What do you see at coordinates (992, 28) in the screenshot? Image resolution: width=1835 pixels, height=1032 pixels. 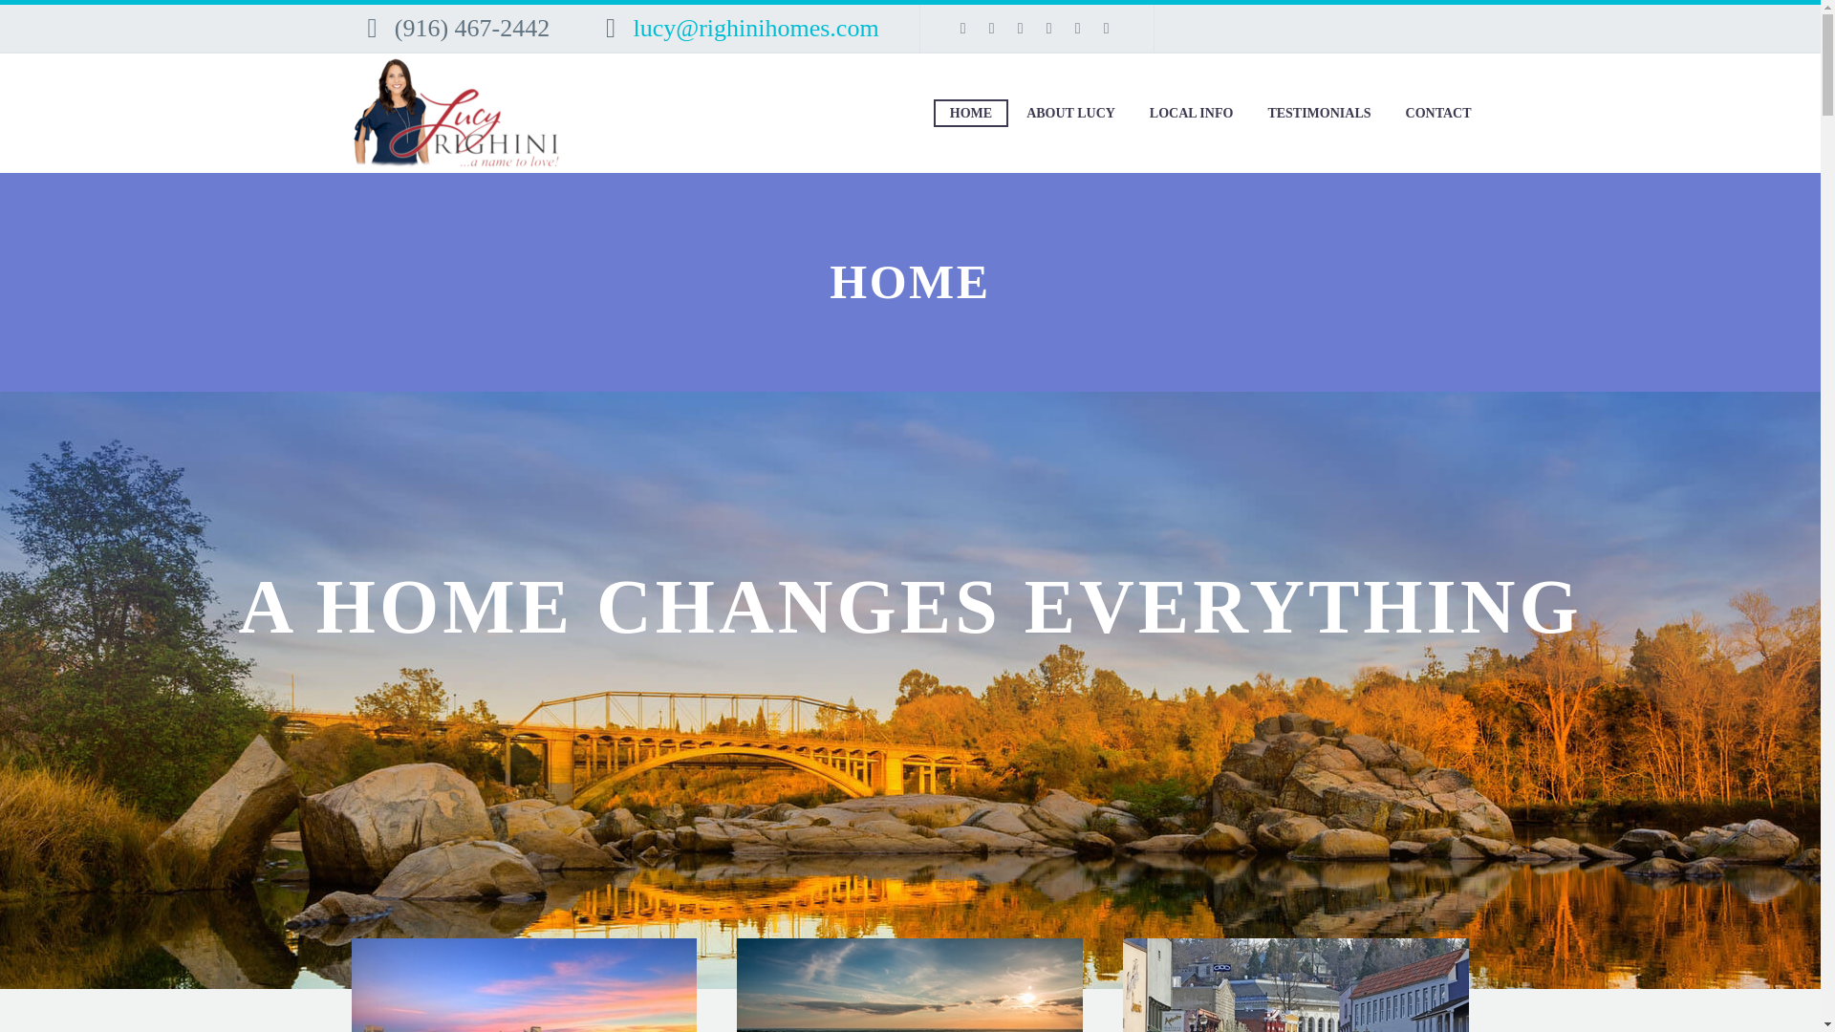 I see `LinkedIn` at bounding box center [992, 28].